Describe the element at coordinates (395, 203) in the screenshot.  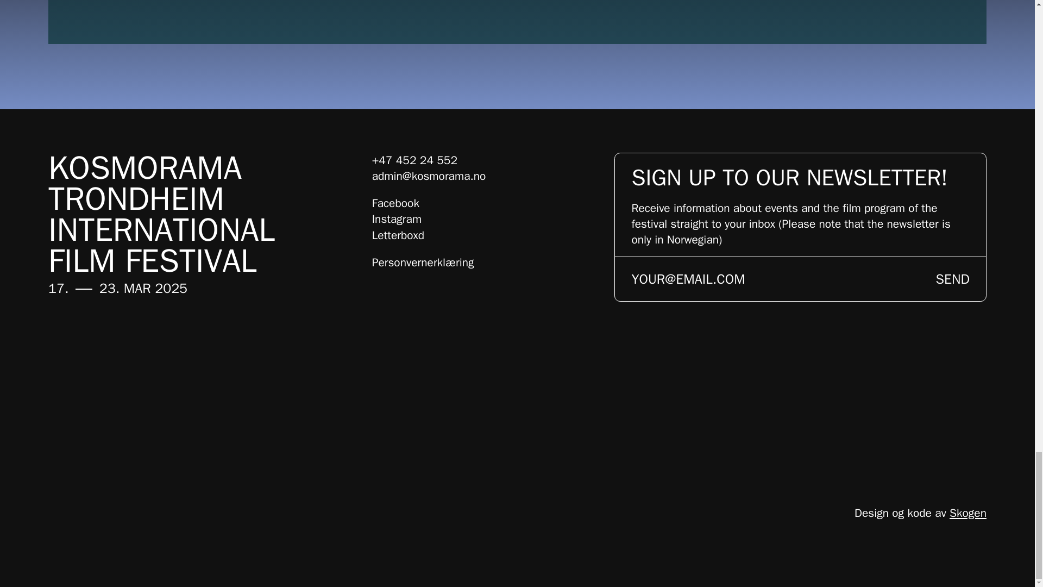
I see `Facebook` at that location.